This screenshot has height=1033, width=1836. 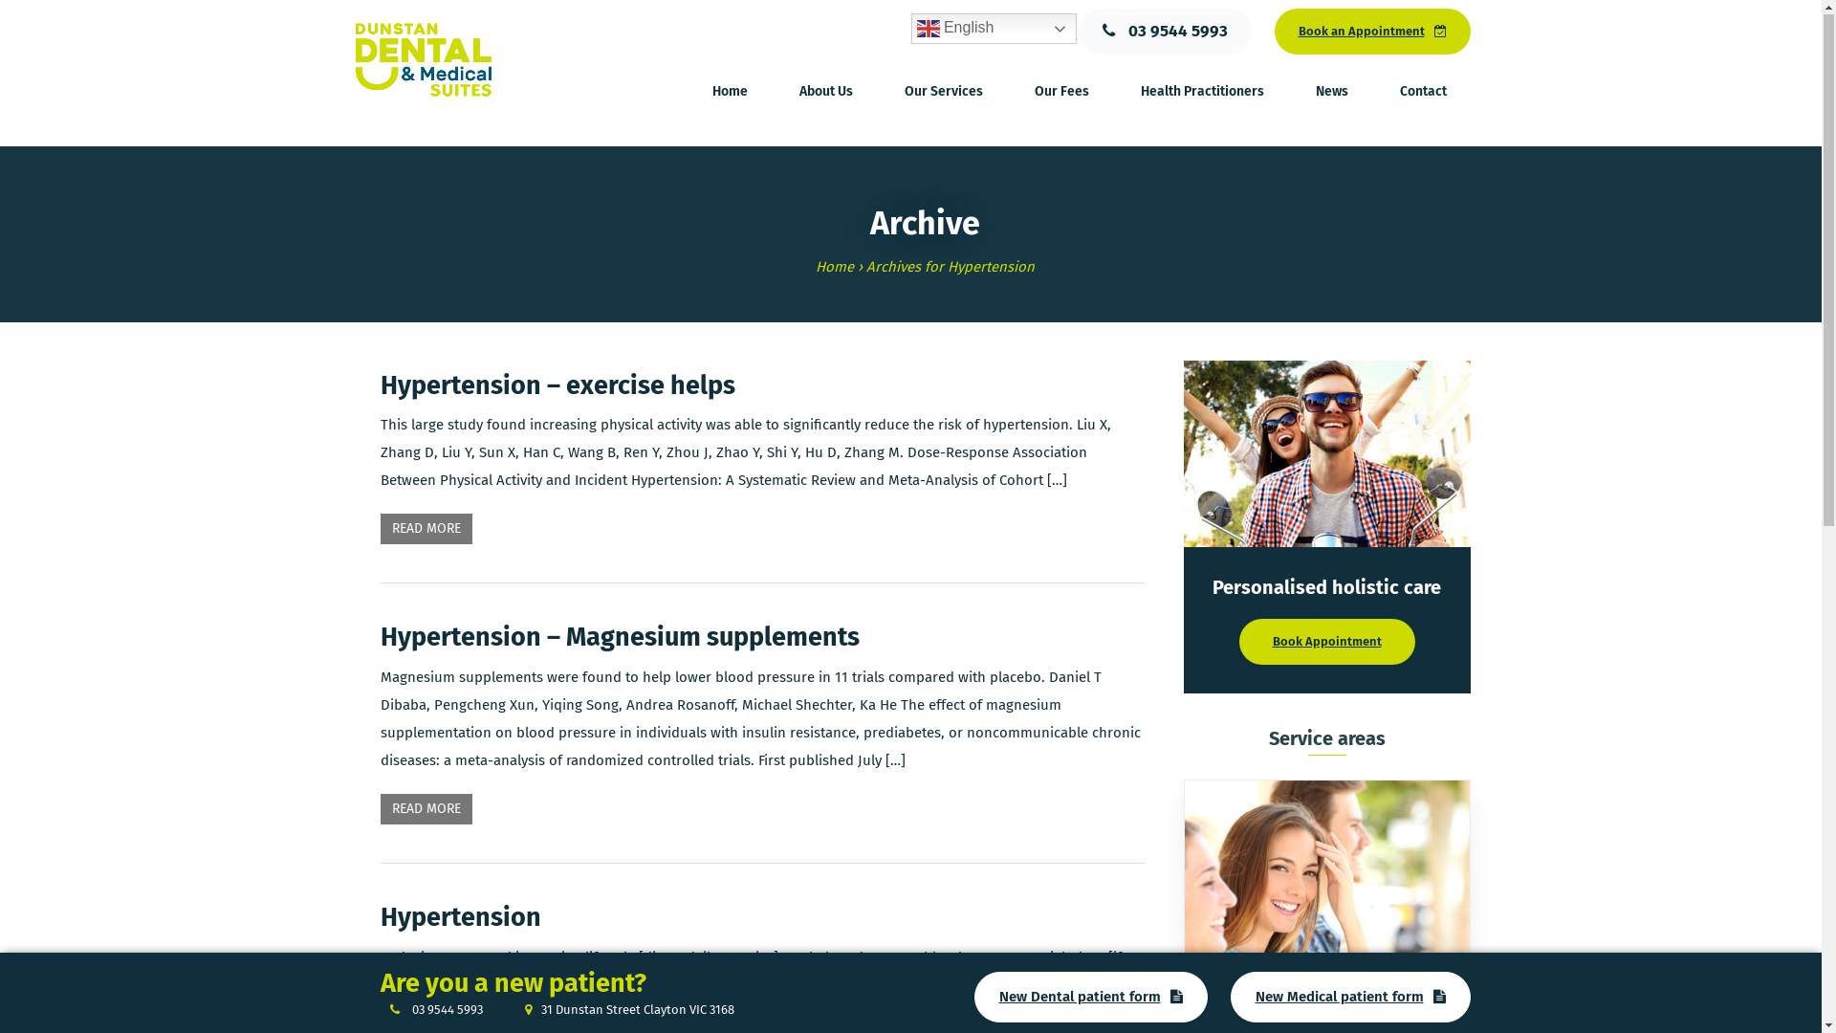 What do you see at coordinates (1350, 999) in the screenshot?
I see `New Medical patient form` at bounding box center [1350, 999].